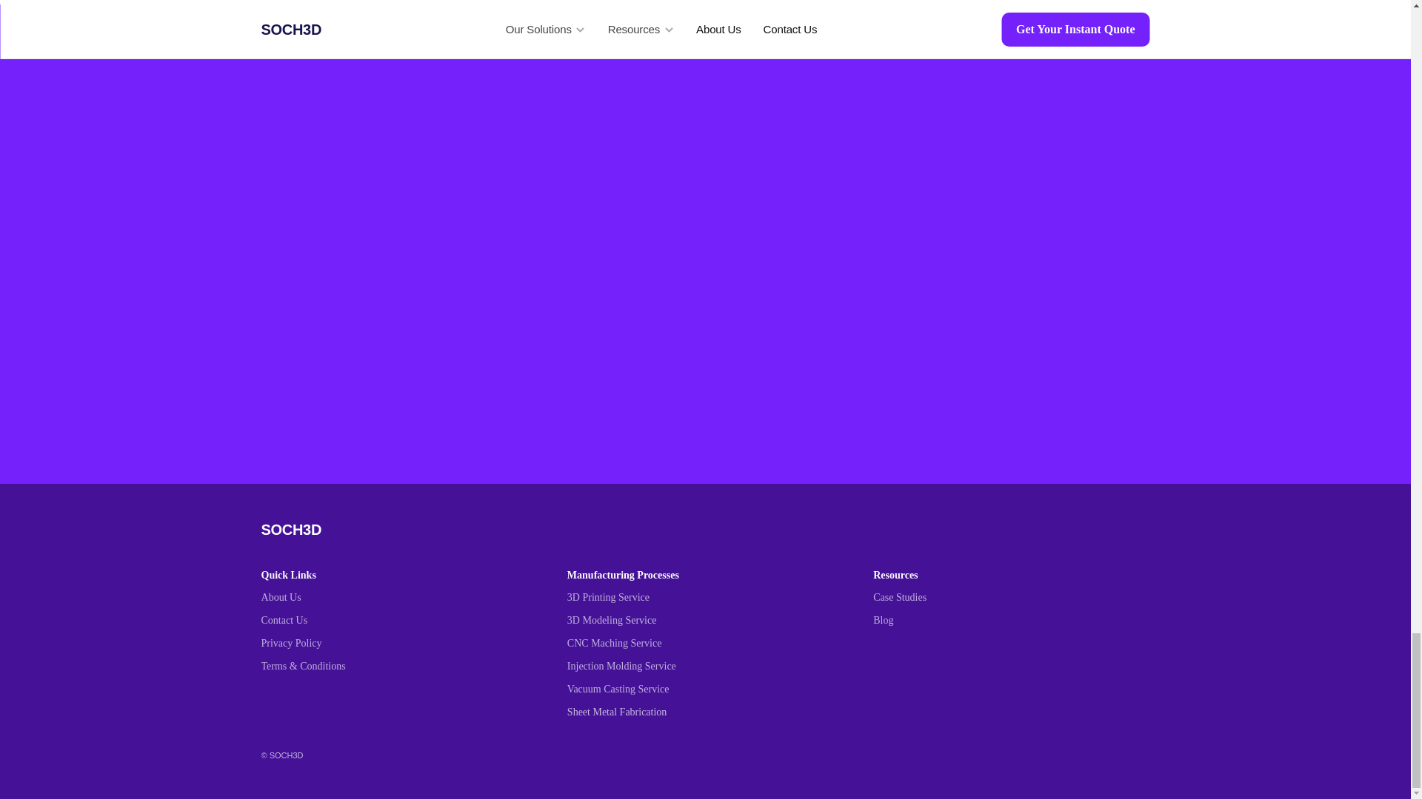  What do you see at coordinates (609, 598) in the screenshot?
I see `3D Printing Service` at bounding box center [609, 598].